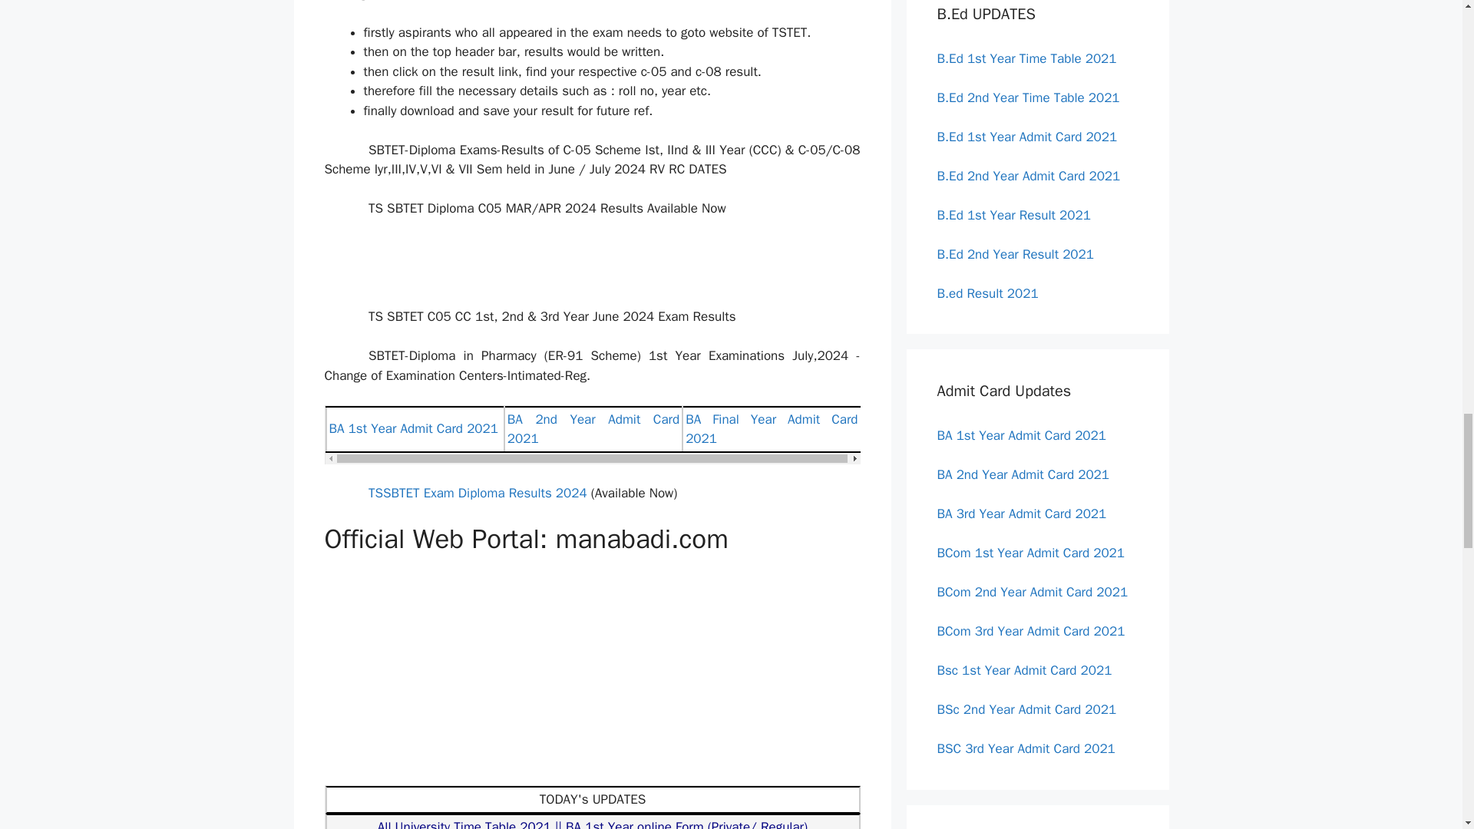 The height and width of the screenshot is (829, 1474). I want to click on TSSBTET Exam Diploma Results 2024, so click(479, 493).